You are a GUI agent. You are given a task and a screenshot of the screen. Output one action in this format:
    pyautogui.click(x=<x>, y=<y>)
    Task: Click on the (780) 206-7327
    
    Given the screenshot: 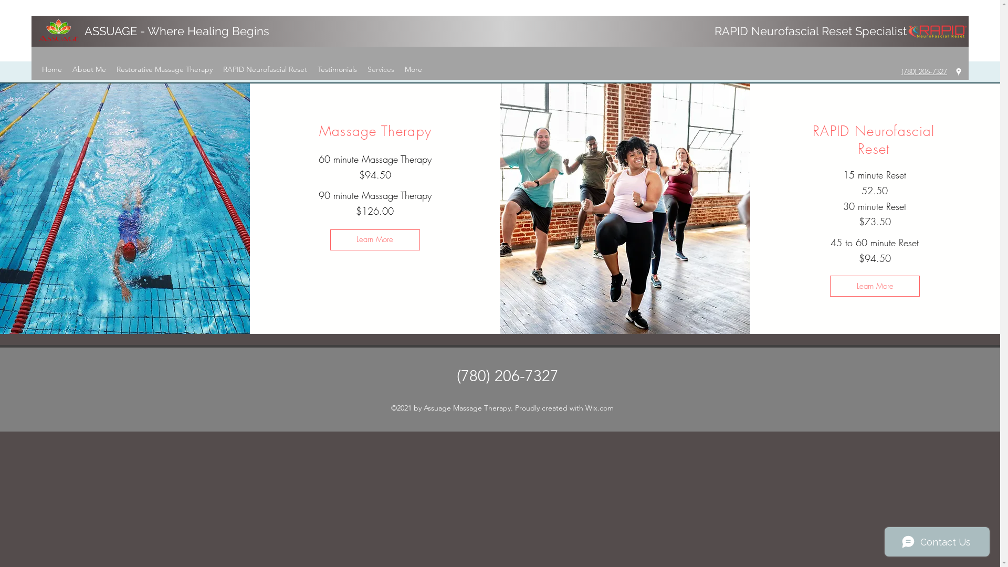 What is the action you would take?
    pyautogui.click(x=508, y=376)
    